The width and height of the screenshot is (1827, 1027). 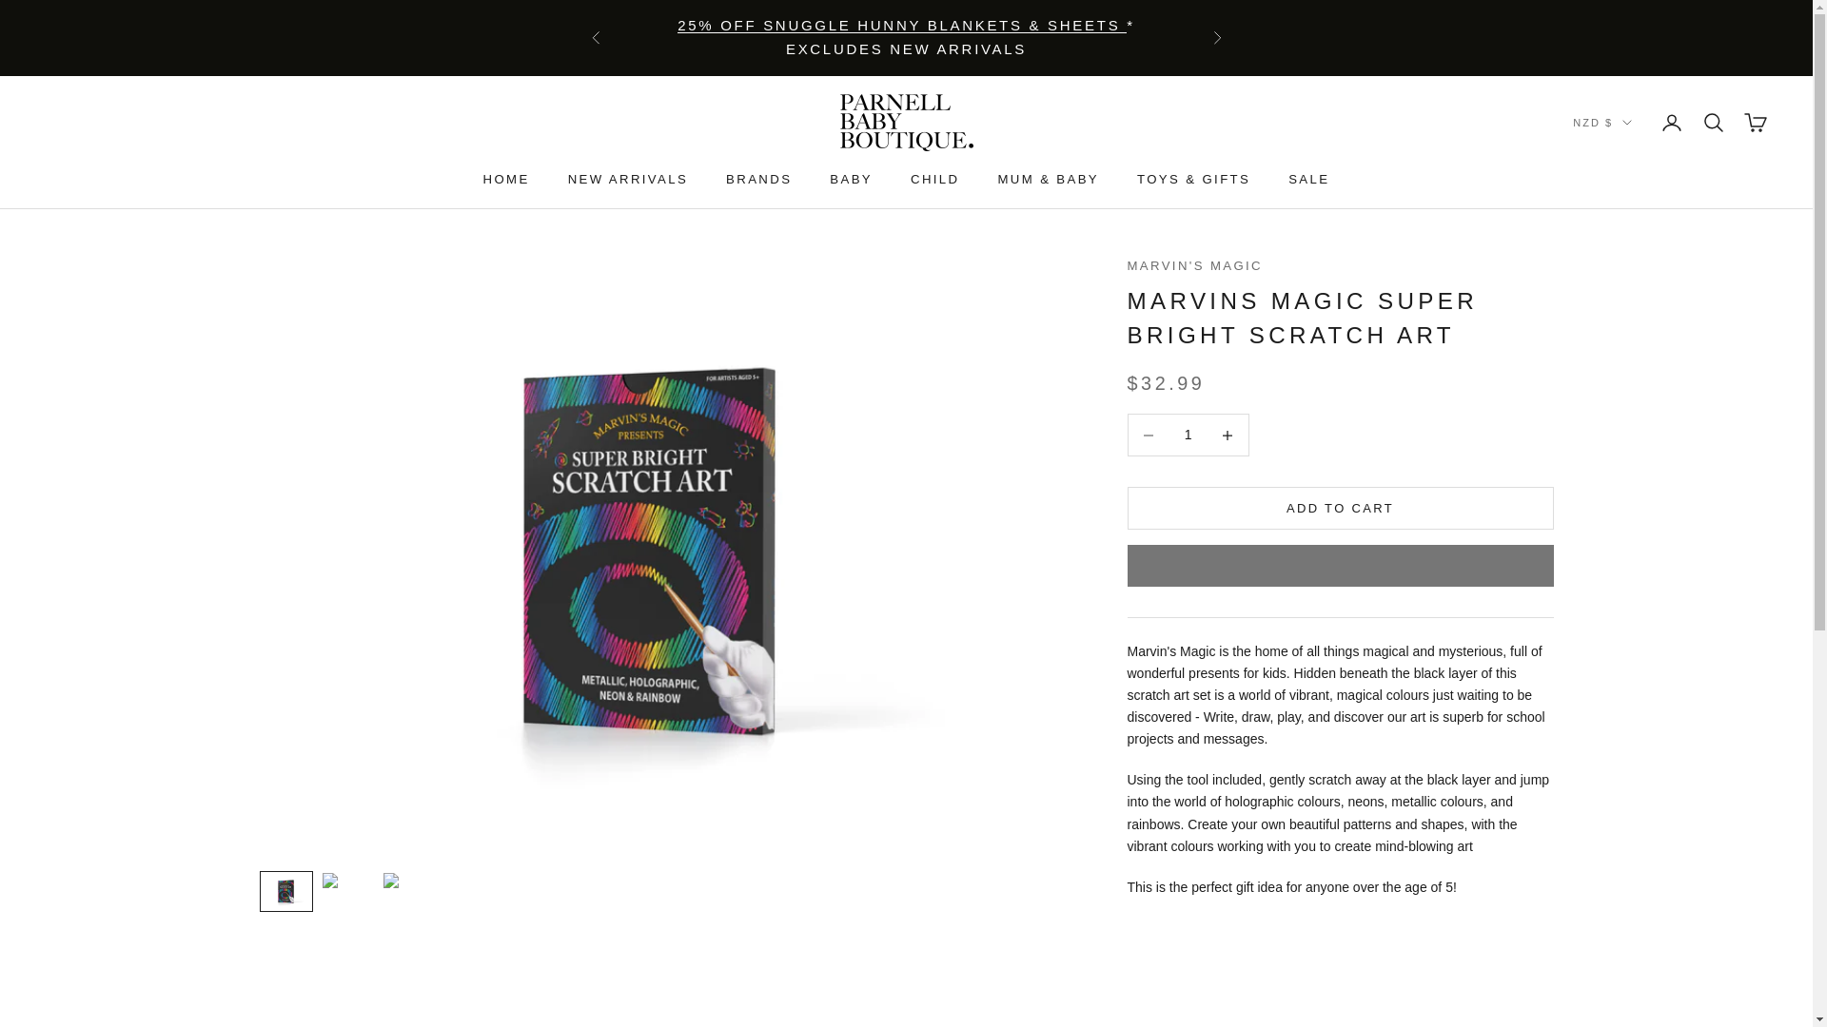 I want to click on Sale, so click(x=902, y=25).